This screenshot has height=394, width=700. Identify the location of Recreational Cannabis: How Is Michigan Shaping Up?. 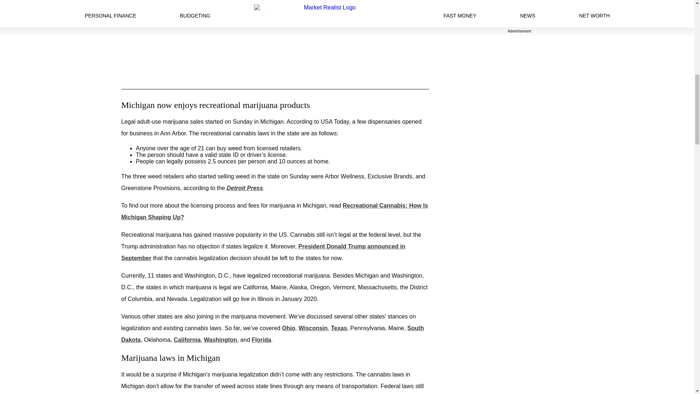
(274, 211).